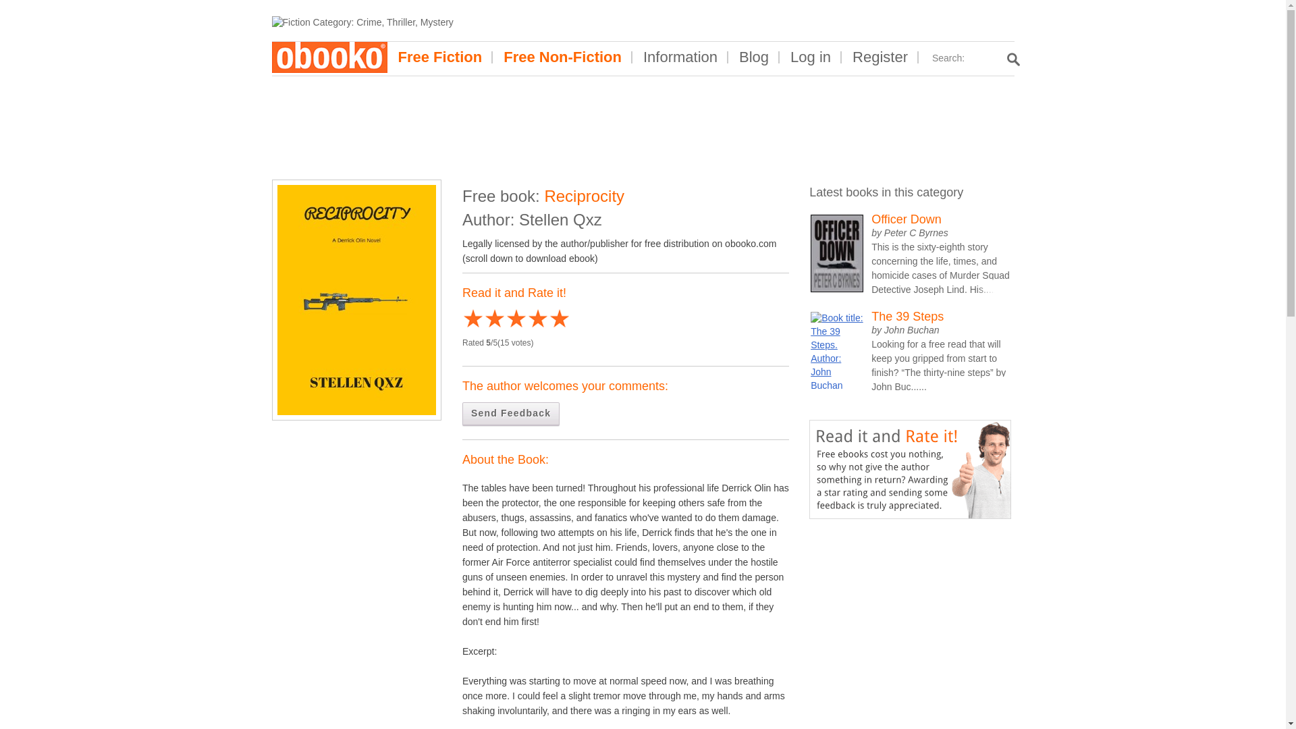 Image resolution: width=1296 pixels, height=729 pixels. What do you see at coordinates (495, 320) in the screenshot?
I see `3` at bounding box center [495, 320].